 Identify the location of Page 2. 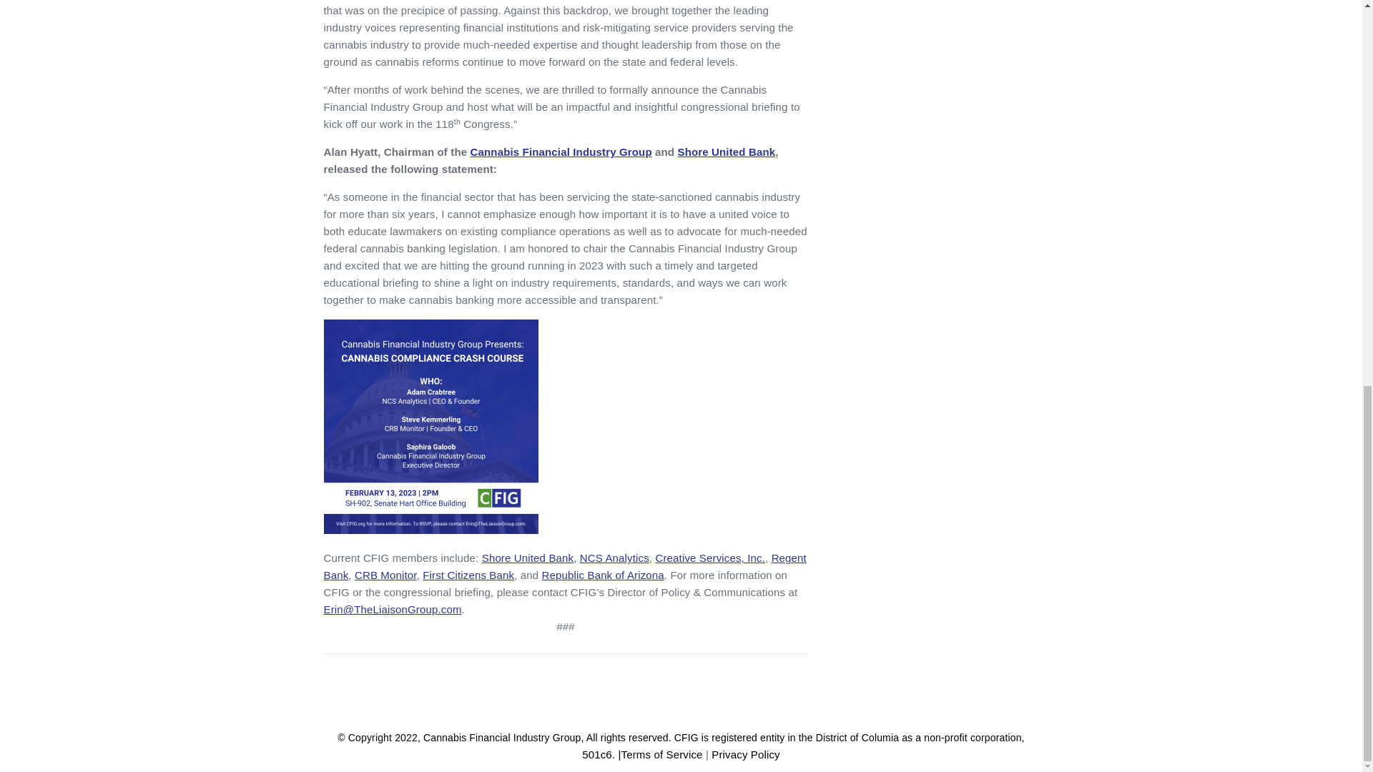
(565, 583).